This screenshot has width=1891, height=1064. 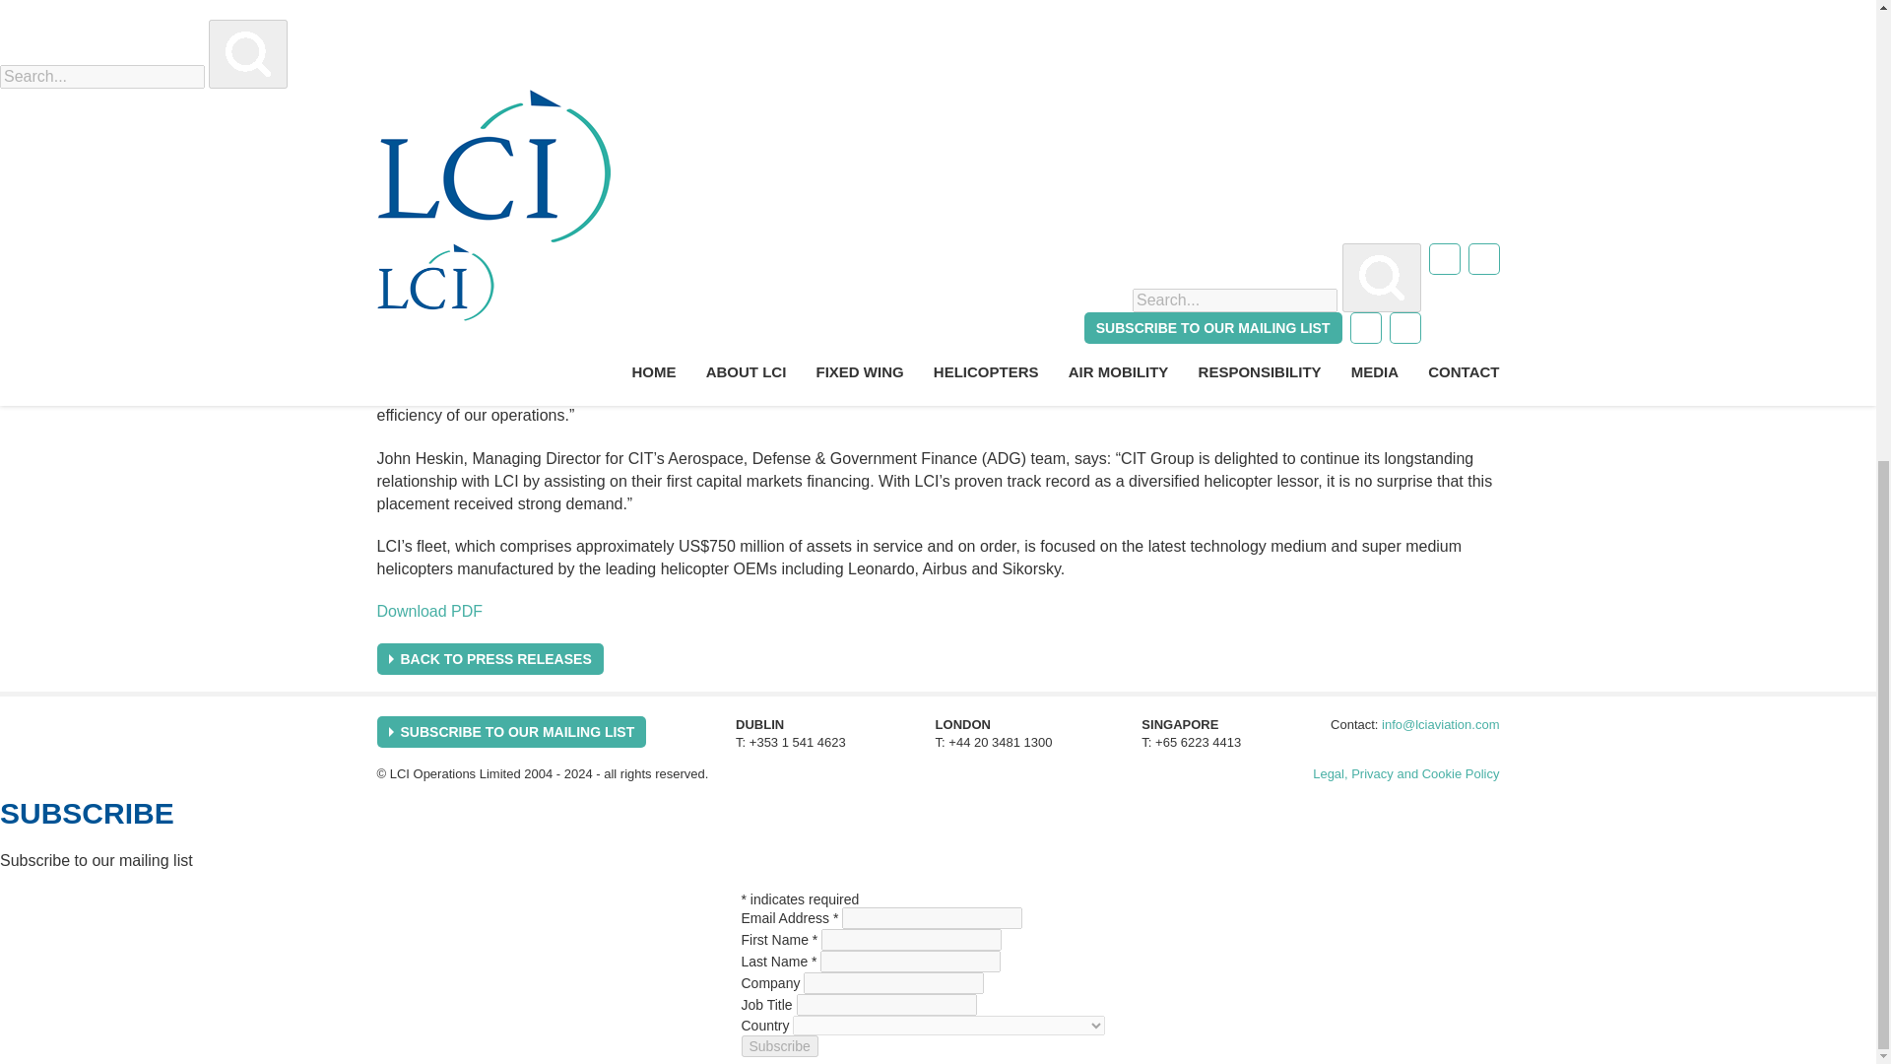 What do you see at coordinates (462, 238) in the screenshot?
I see `Prudential Capital Group` at bounding box center [462, 238].